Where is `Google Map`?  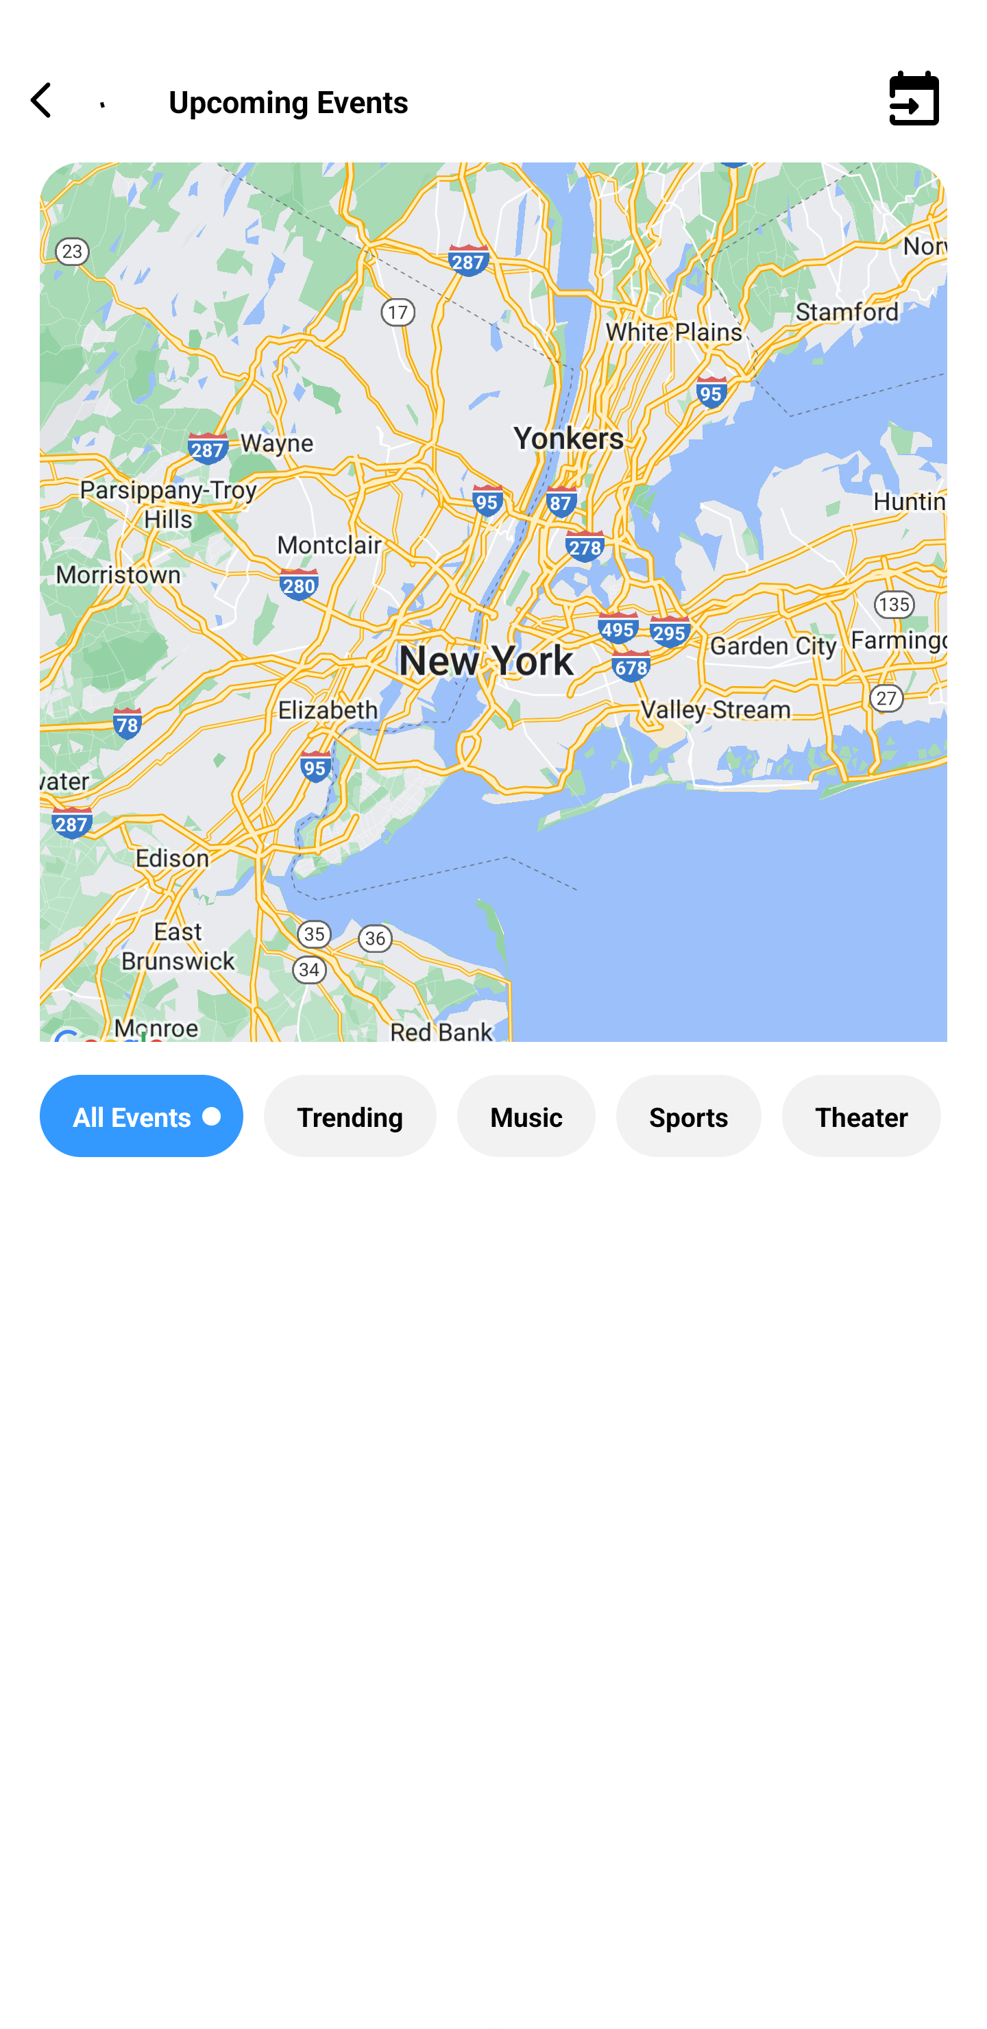
Google Map is located at coordinates (493, 621).